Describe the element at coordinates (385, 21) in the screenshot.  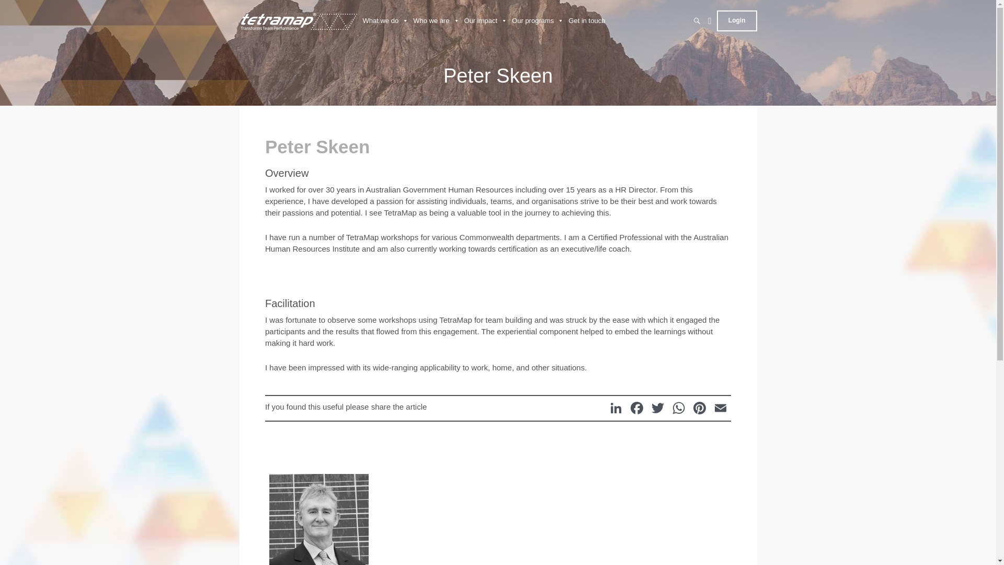
I see `What we do` at that location.